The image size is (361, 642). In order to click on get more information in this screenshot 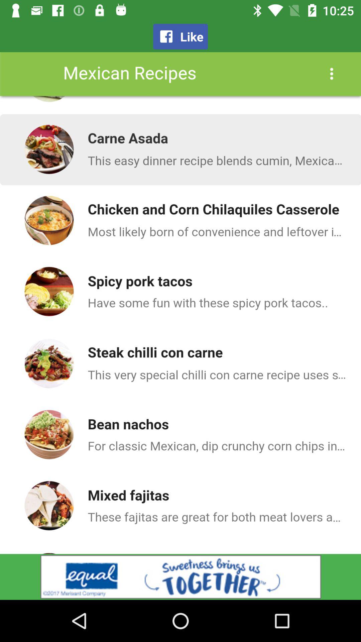, I will do `click(180, 577)`.